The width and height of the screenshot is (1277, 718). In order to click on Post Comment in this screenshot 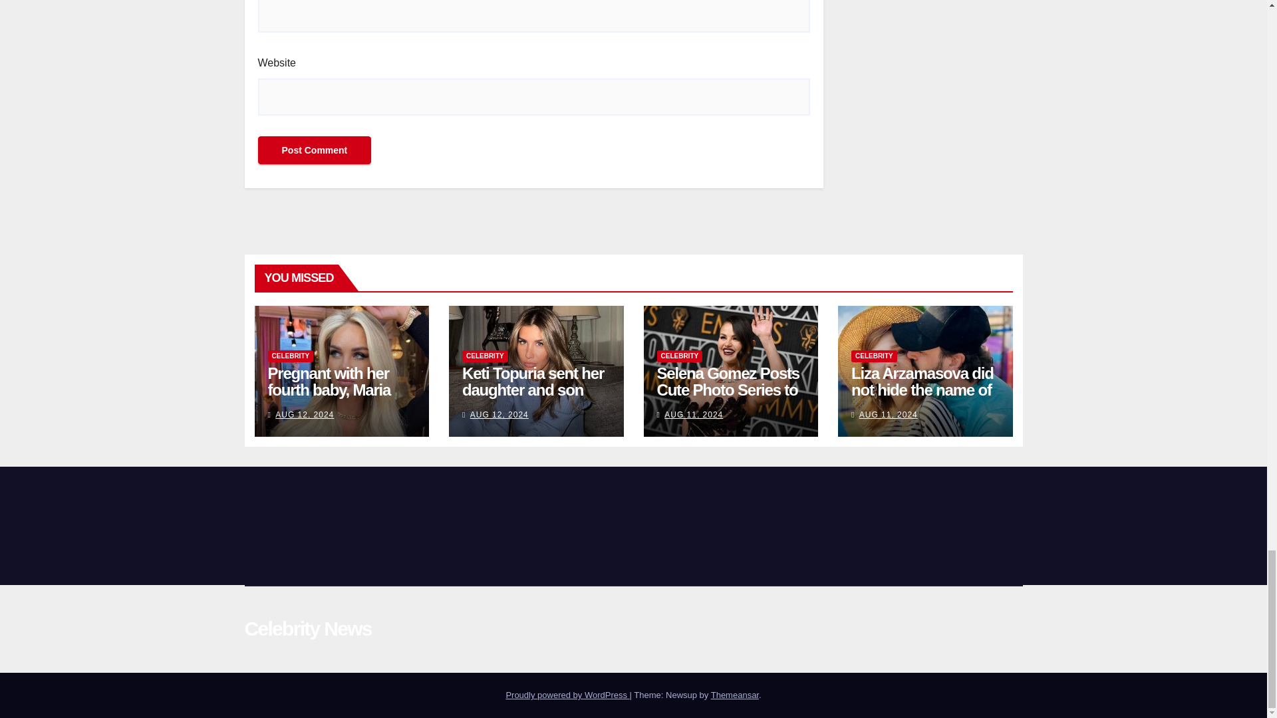, I will do `click(314, 150)`.